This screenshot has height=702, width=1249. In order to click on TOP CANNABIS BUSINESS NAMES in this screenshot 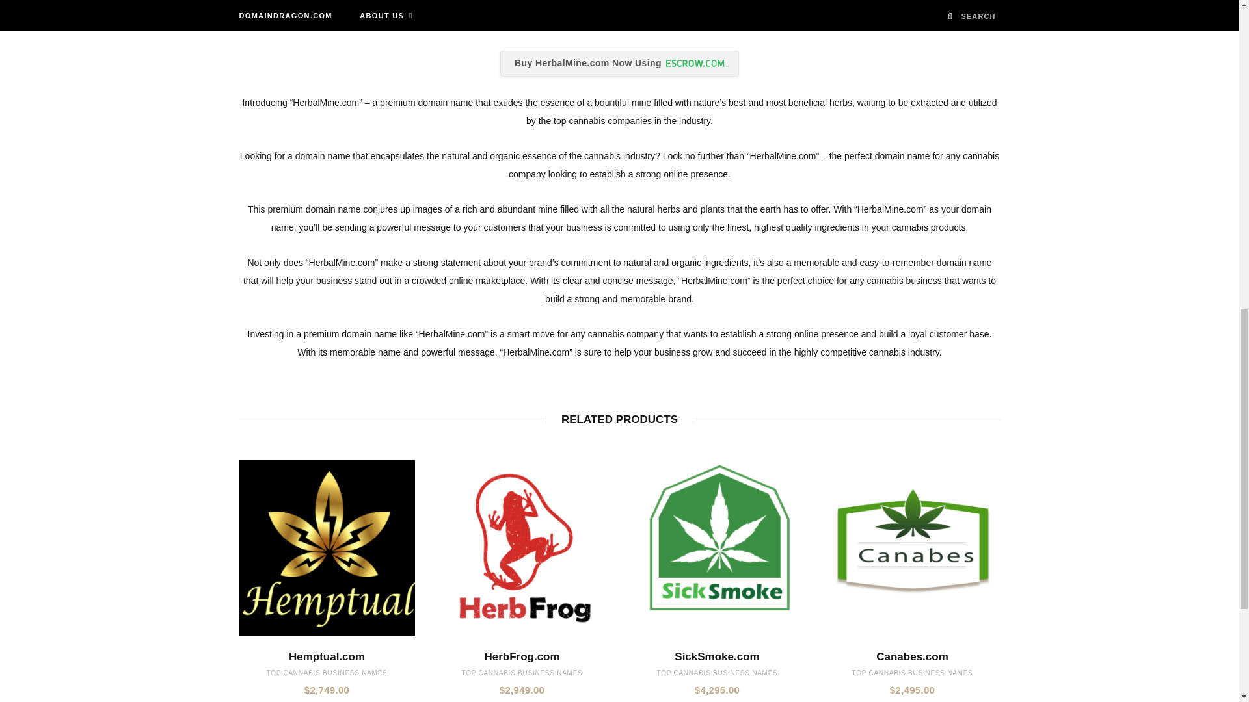, I will do `click(717, 673)`.